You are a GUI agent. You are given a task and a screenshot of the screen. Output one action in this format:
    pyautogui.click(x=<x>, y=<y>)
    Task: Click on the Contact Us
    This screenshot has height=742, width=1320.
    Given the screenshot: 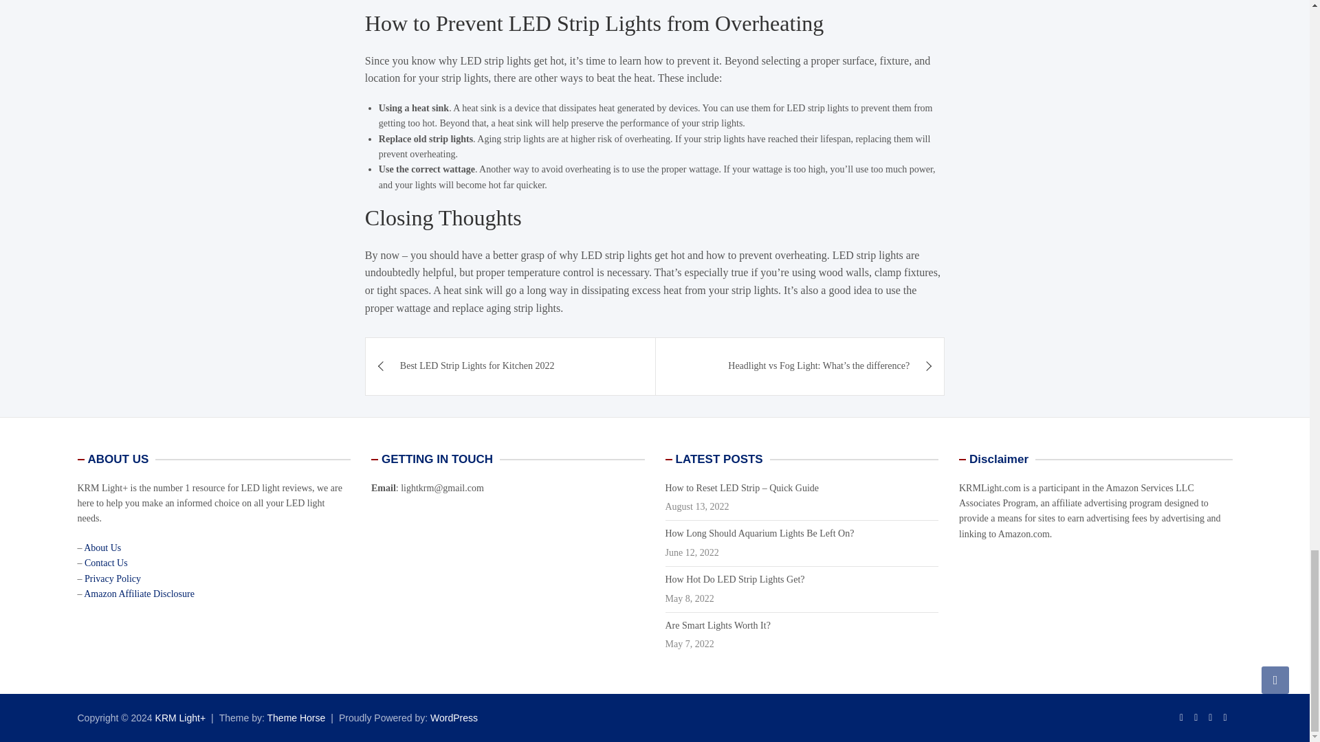 What is the action you would take?
    pyautogui.click(x=106, y=563)
    